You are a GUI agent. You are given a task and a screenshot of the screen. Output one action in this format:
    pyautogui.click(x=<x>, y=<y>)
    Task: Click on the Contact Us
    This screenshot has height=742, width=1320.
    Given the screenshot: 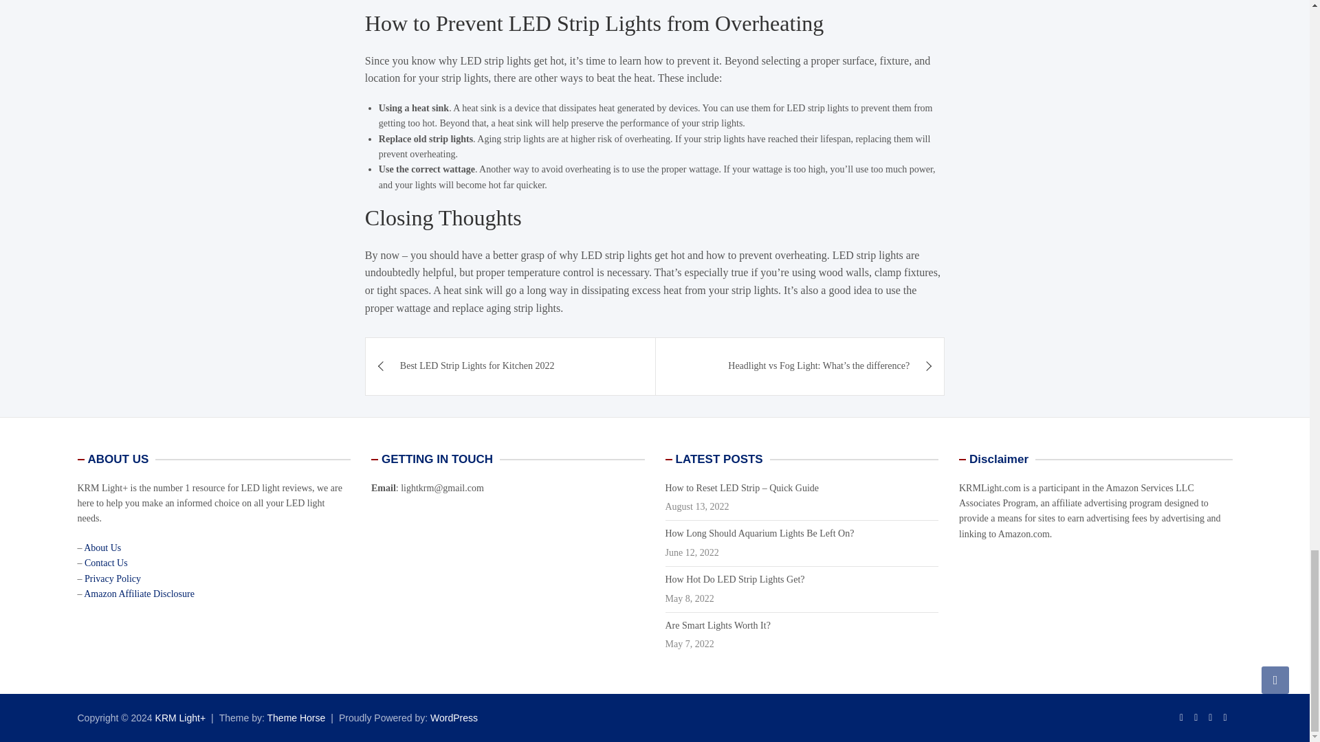 What is the action you would take?
    pyautogui.click(x=106, y=563)
    